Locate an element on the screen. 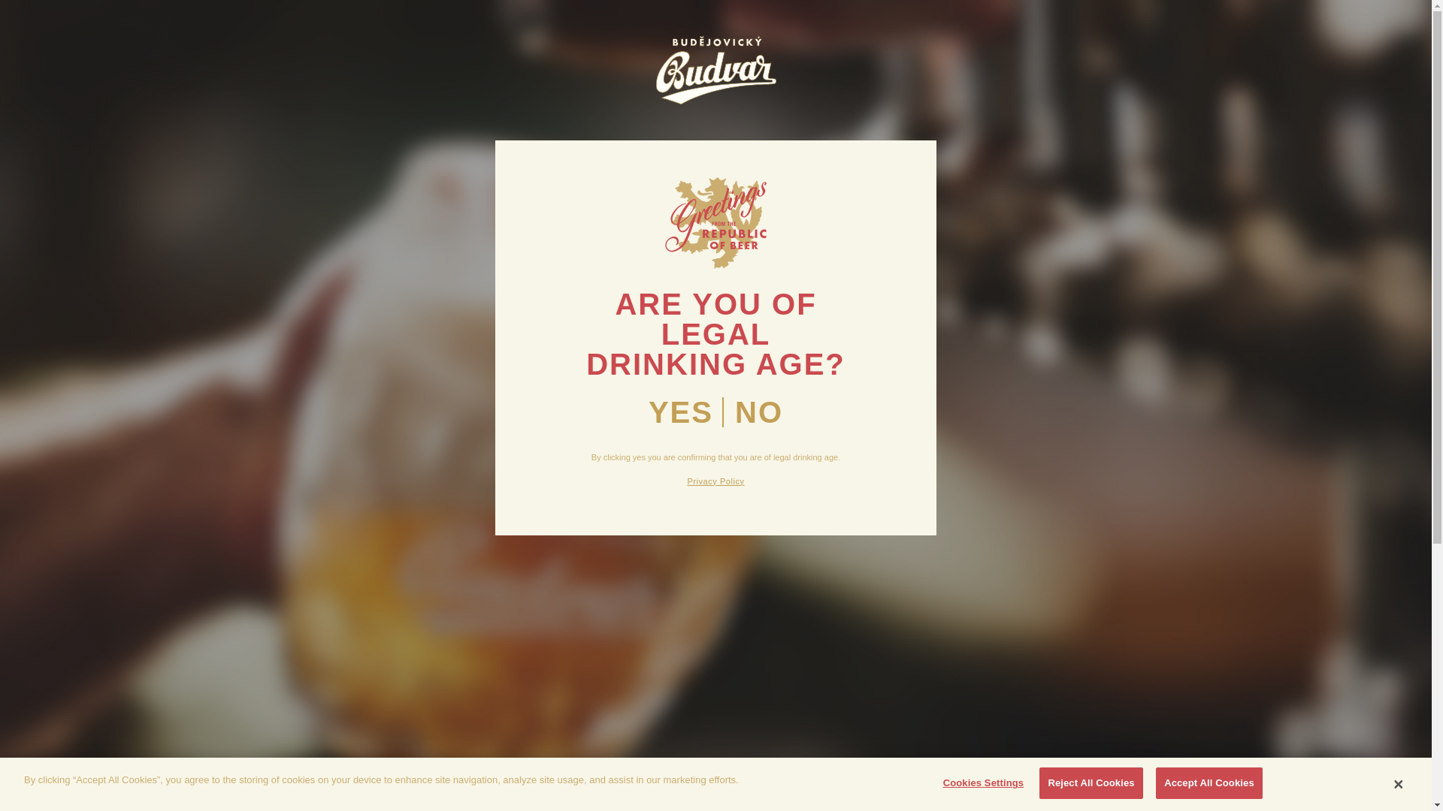  Privacy Policy is located at coordinates (715, 481).